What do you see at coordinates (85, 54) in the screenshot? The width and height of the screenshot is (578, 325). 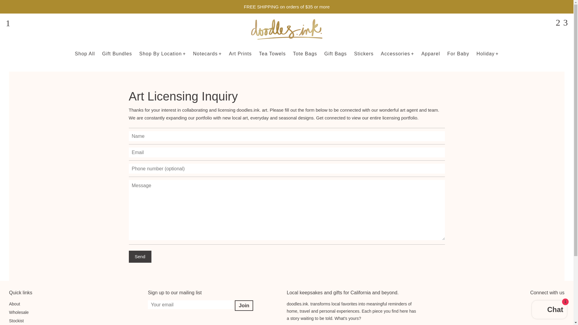 I see `Shop All` at bounding box center [85, 54].